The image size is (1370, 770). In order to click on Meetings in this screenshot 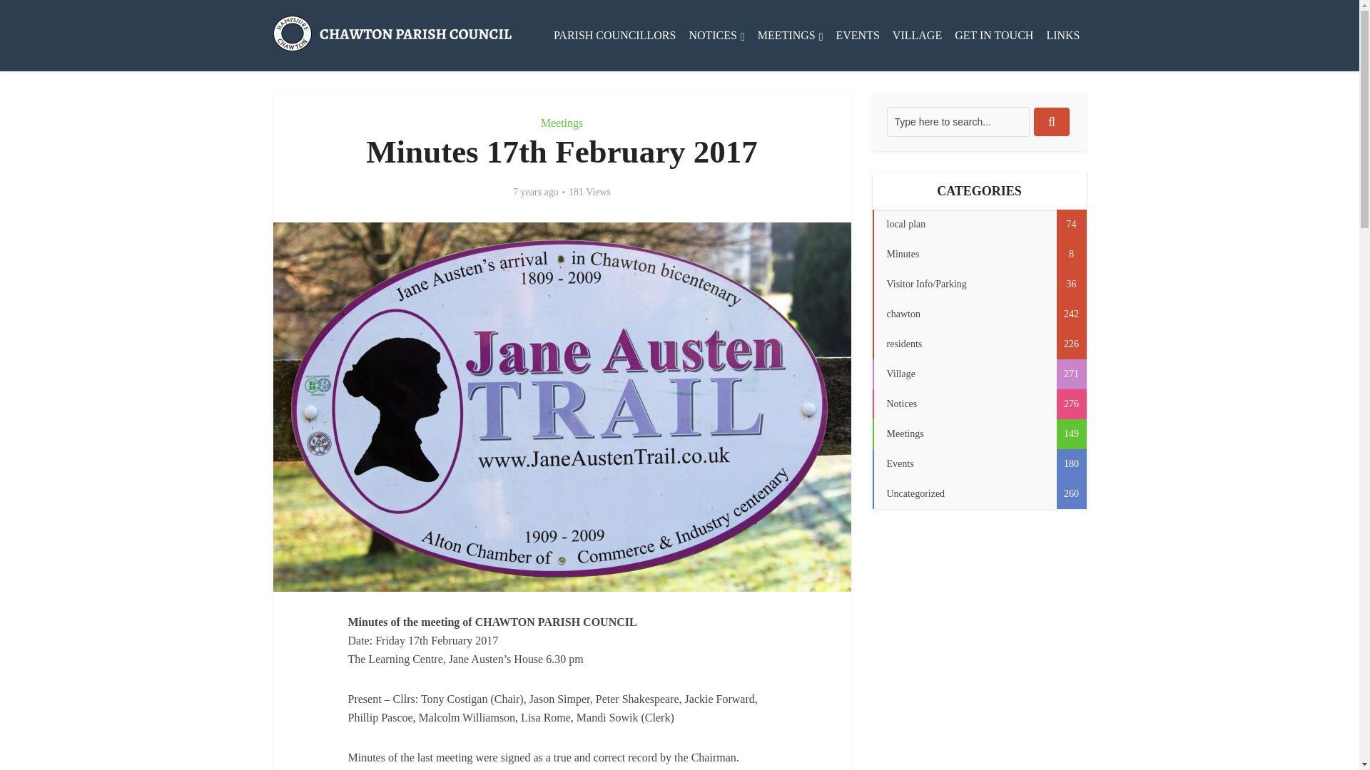, I will do `click(562, 123)`.